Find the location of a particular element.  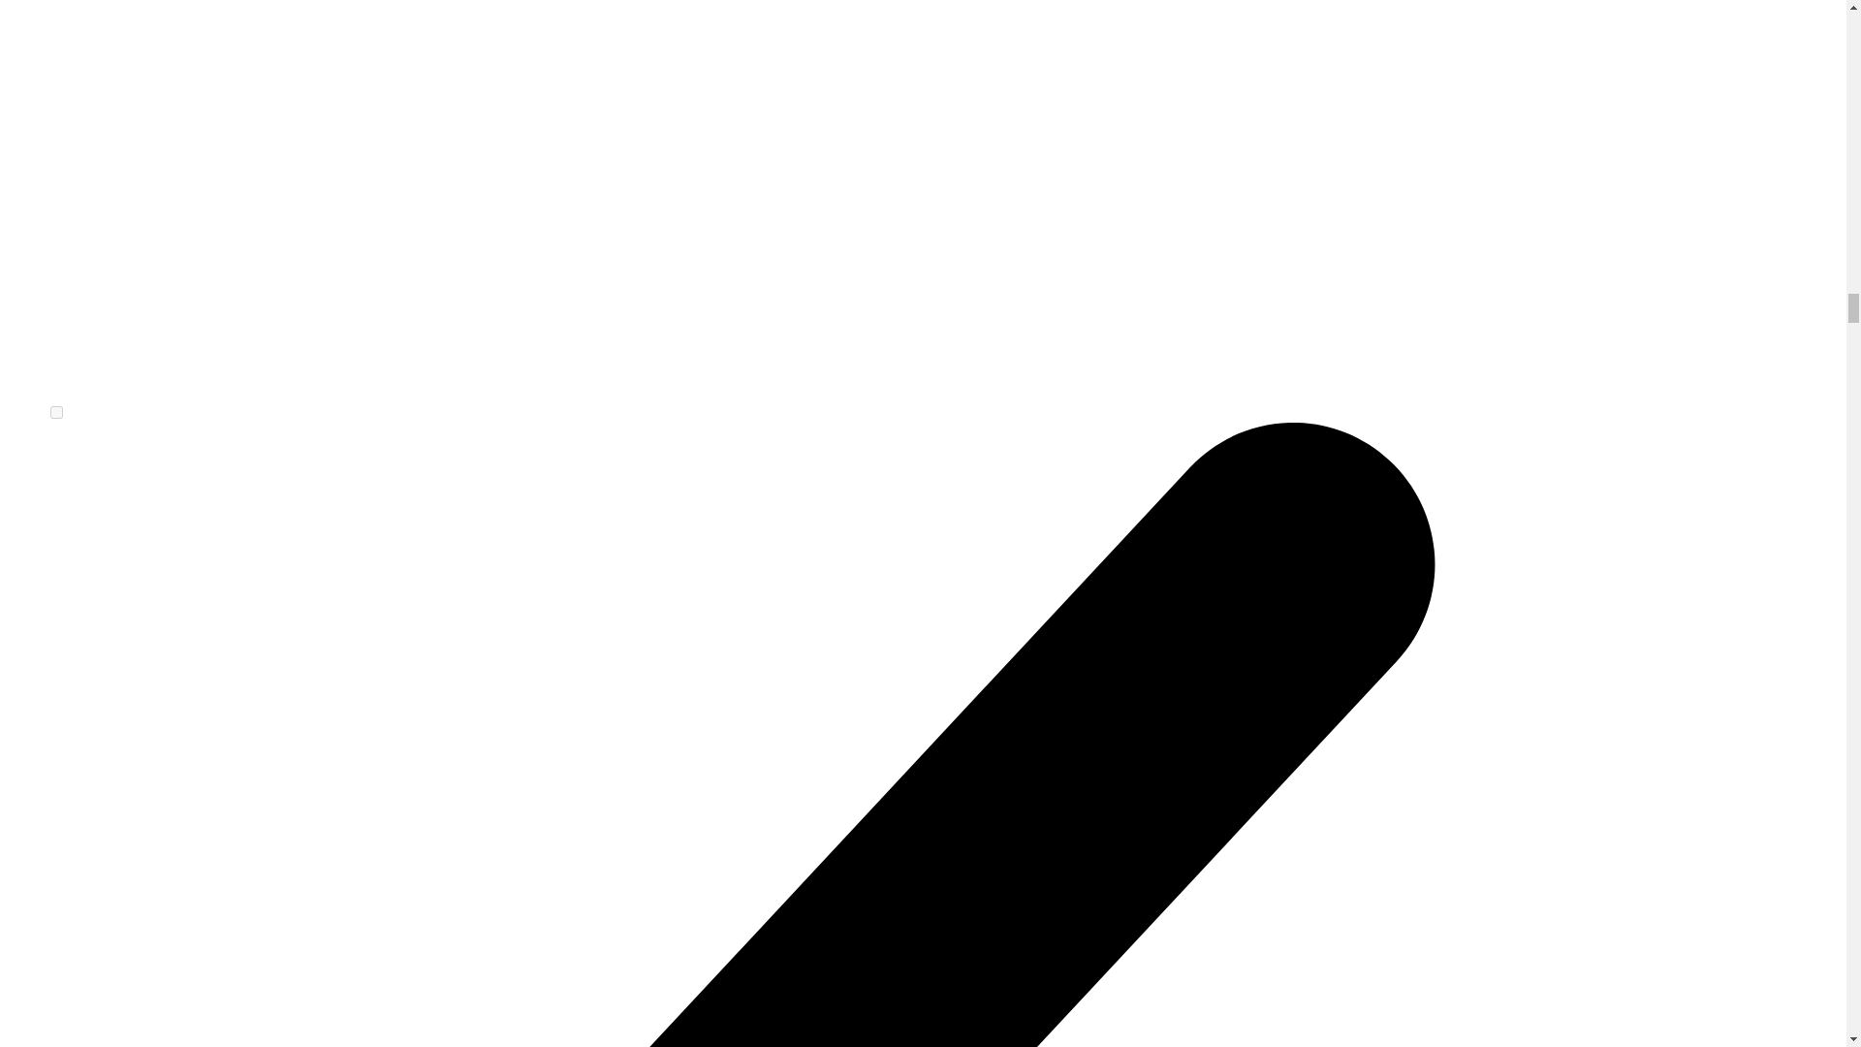

on is located at coordinates (56, 413).